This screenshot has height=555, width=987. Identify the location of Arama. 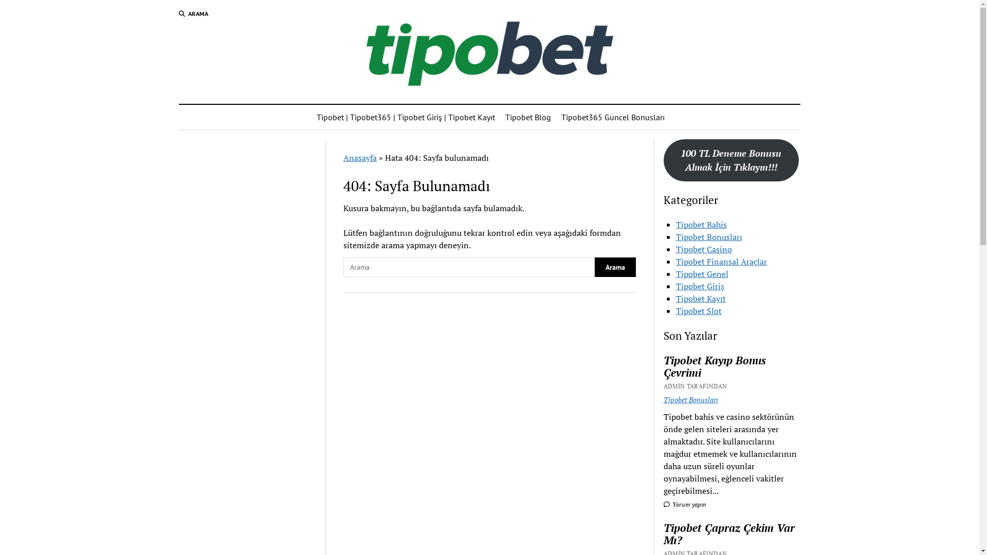
(615, 267).